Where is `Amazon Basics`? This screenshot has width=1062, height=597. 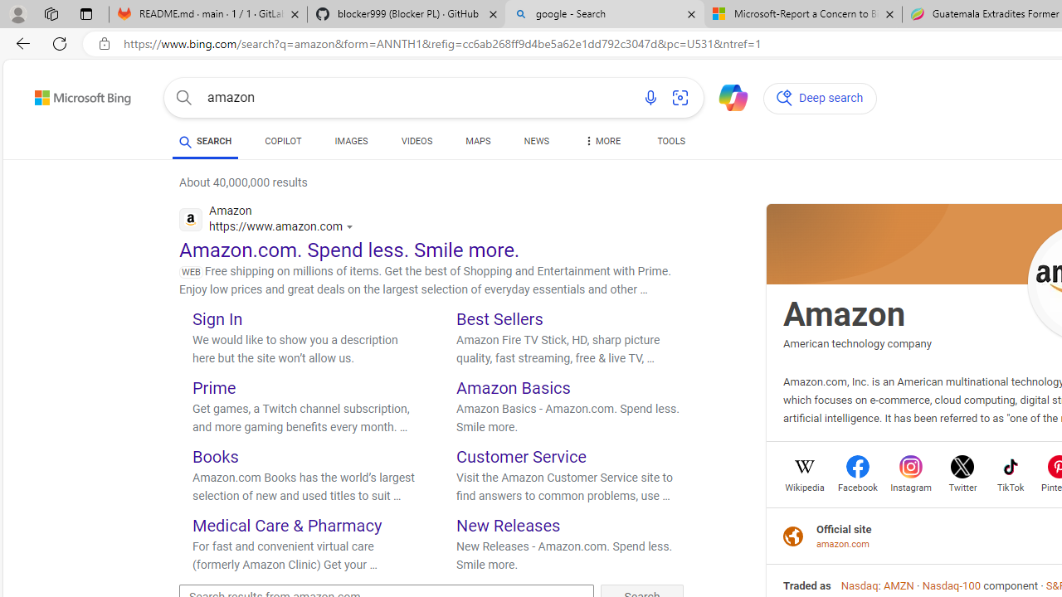 Amazon Basics is located at coordinates (514, 388).